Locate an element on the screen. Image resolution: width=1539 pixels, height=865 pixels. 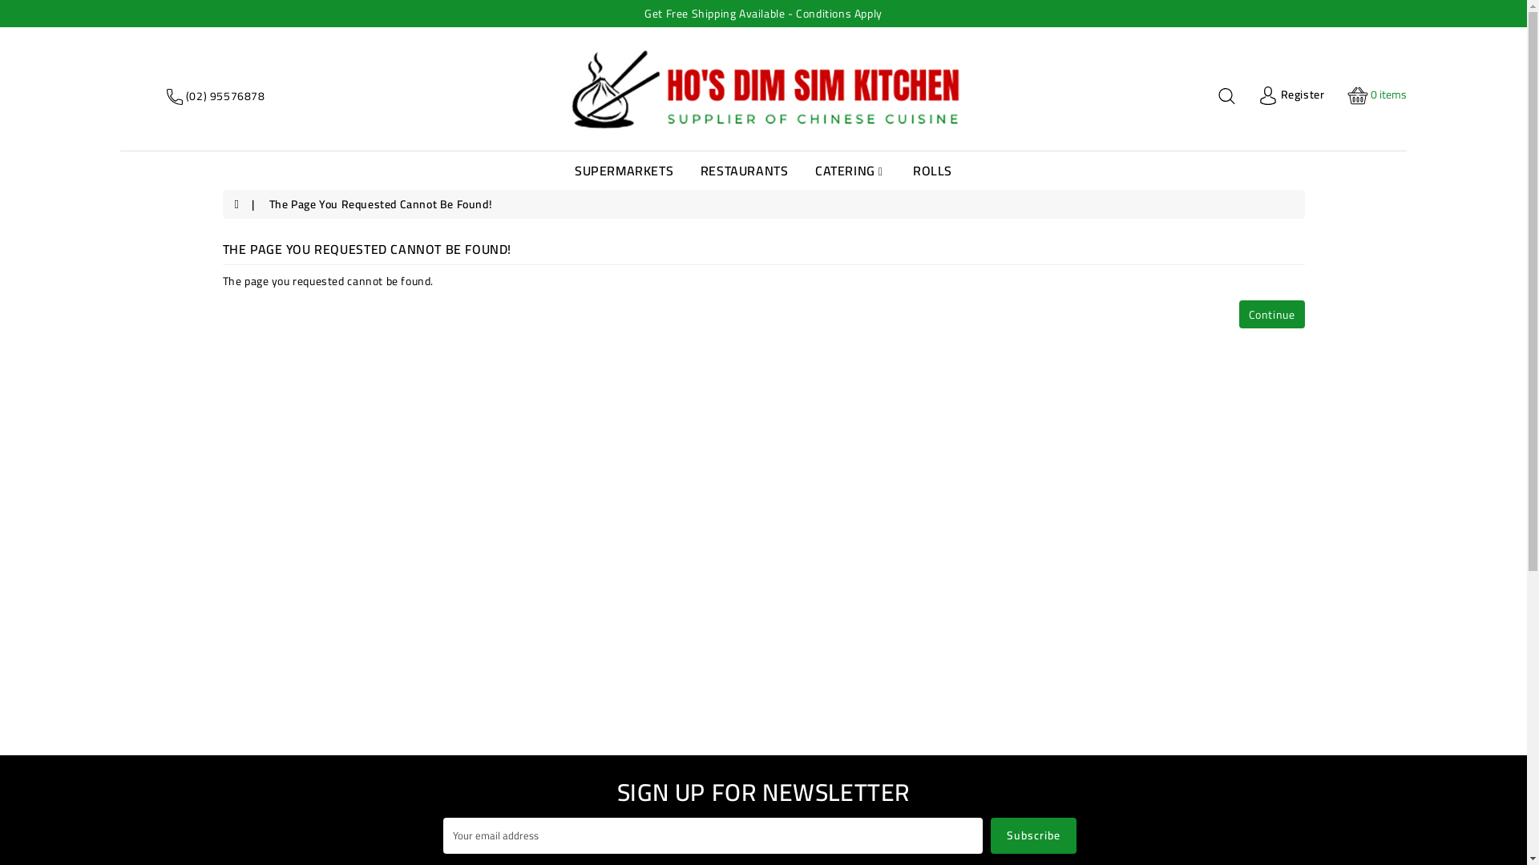
SUPERMARKETS is located at coordinates (624, 171).